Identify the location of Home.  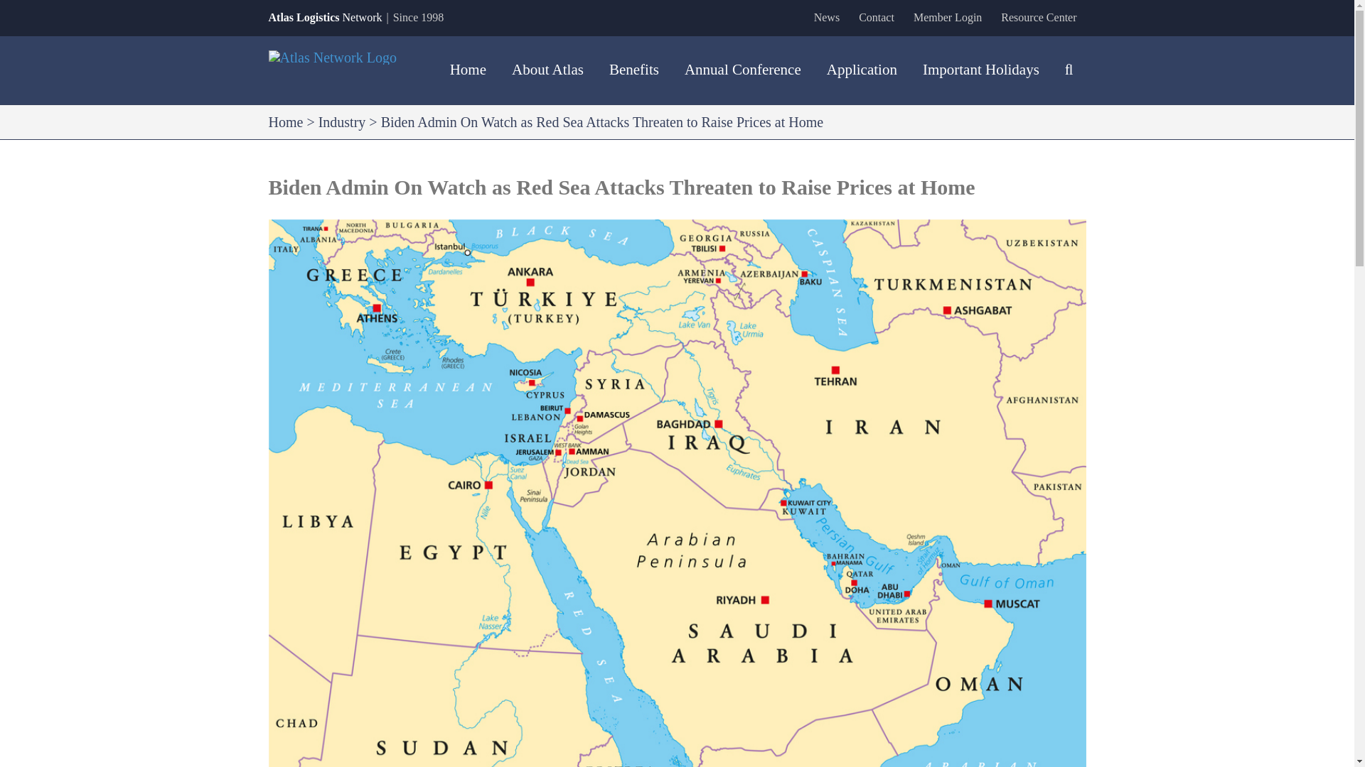
(286, 121).